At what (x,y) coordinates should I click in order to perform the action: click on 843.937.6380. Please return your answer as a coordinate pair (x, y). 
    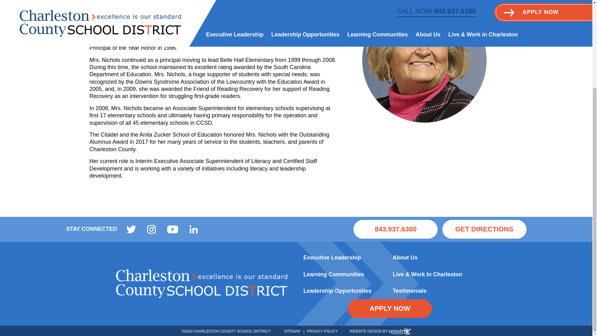
    Looking at the image, I should click on (396, 229).